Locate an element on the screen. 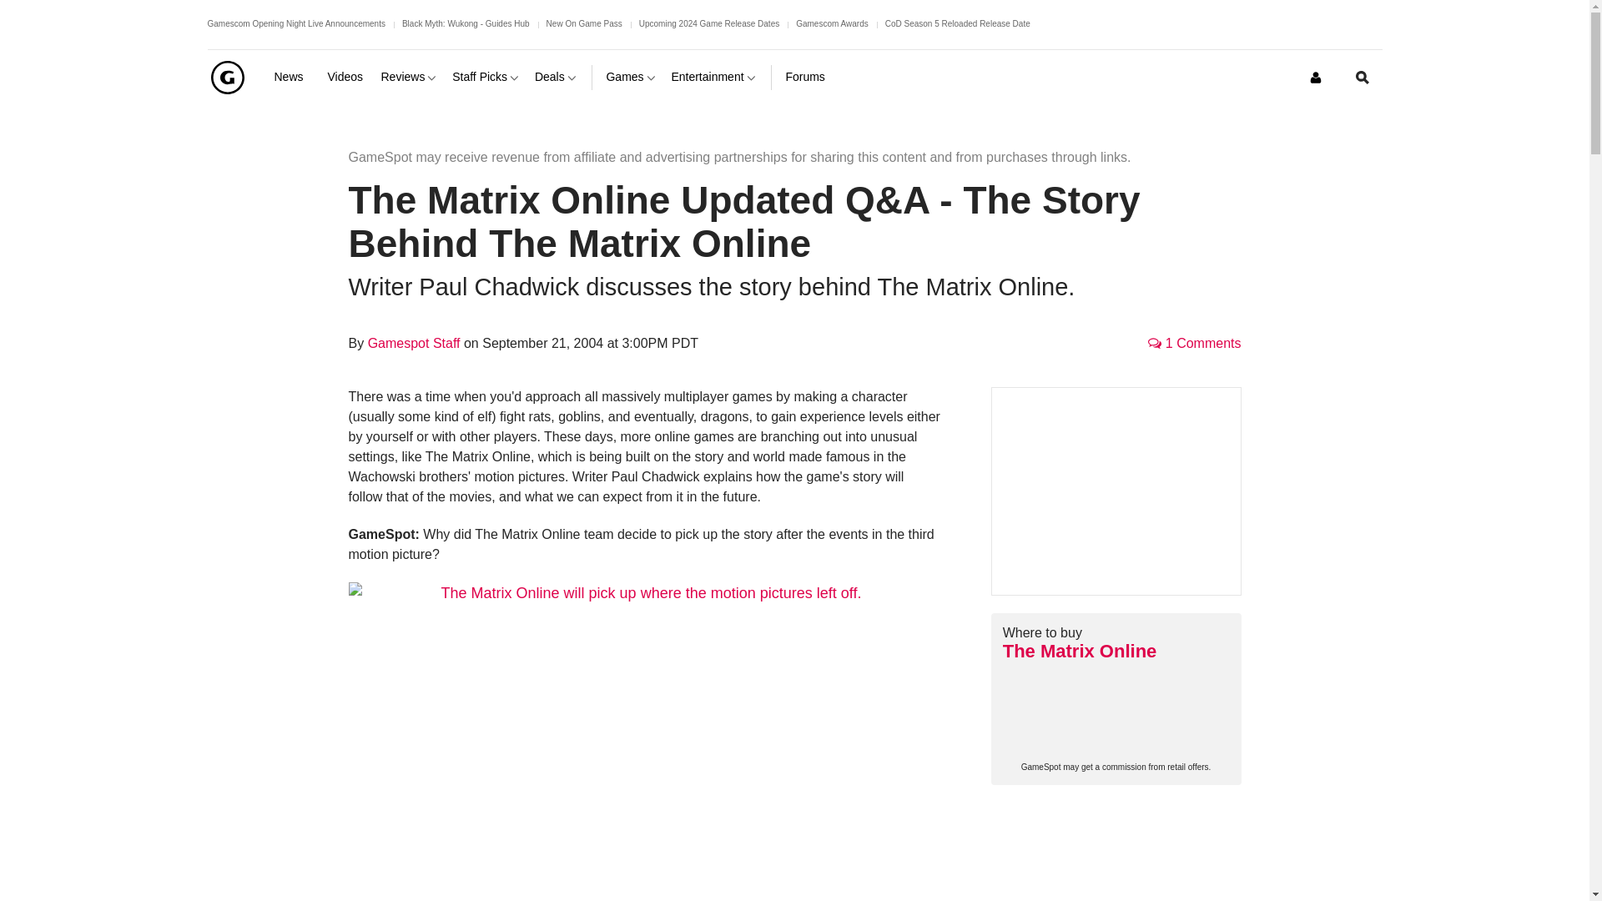  Staff Picks is located at coordinates (486, 77).